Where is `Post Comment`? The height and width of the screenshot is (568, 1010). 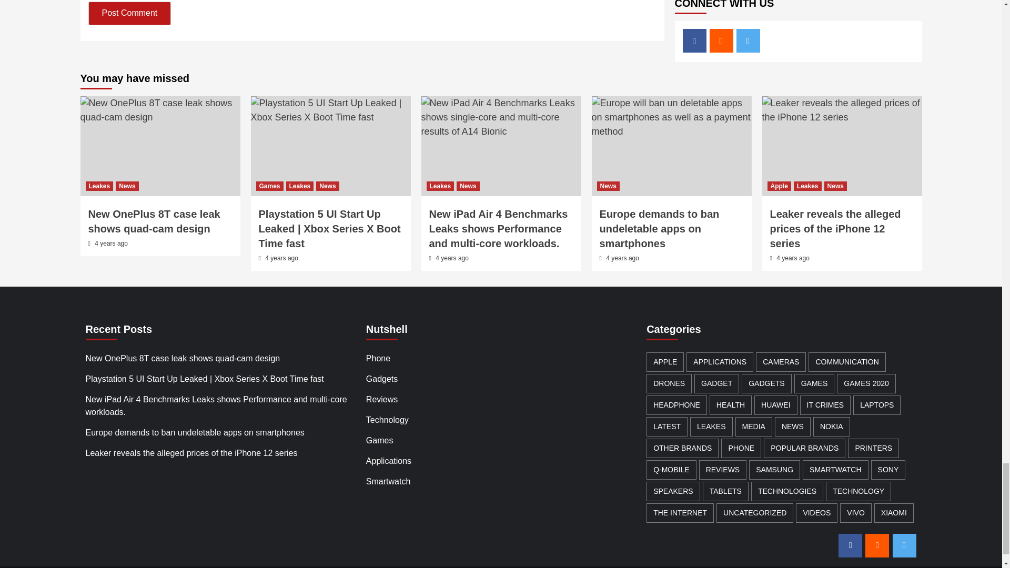 Post Comment is located at coordinates (130, 13).